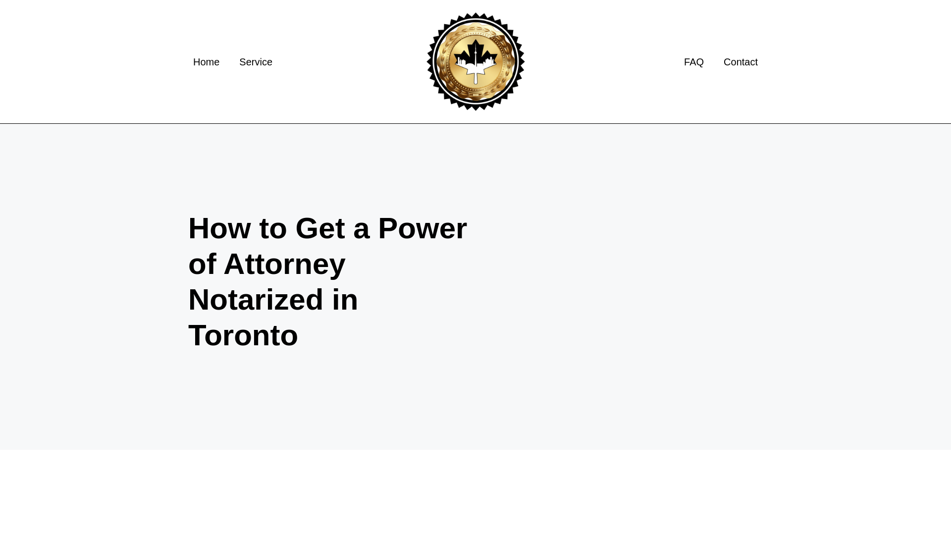 The image size is (951, 535). Describe the element at coordinates (256, 61) in the screenshot. I see `Service` at that location.